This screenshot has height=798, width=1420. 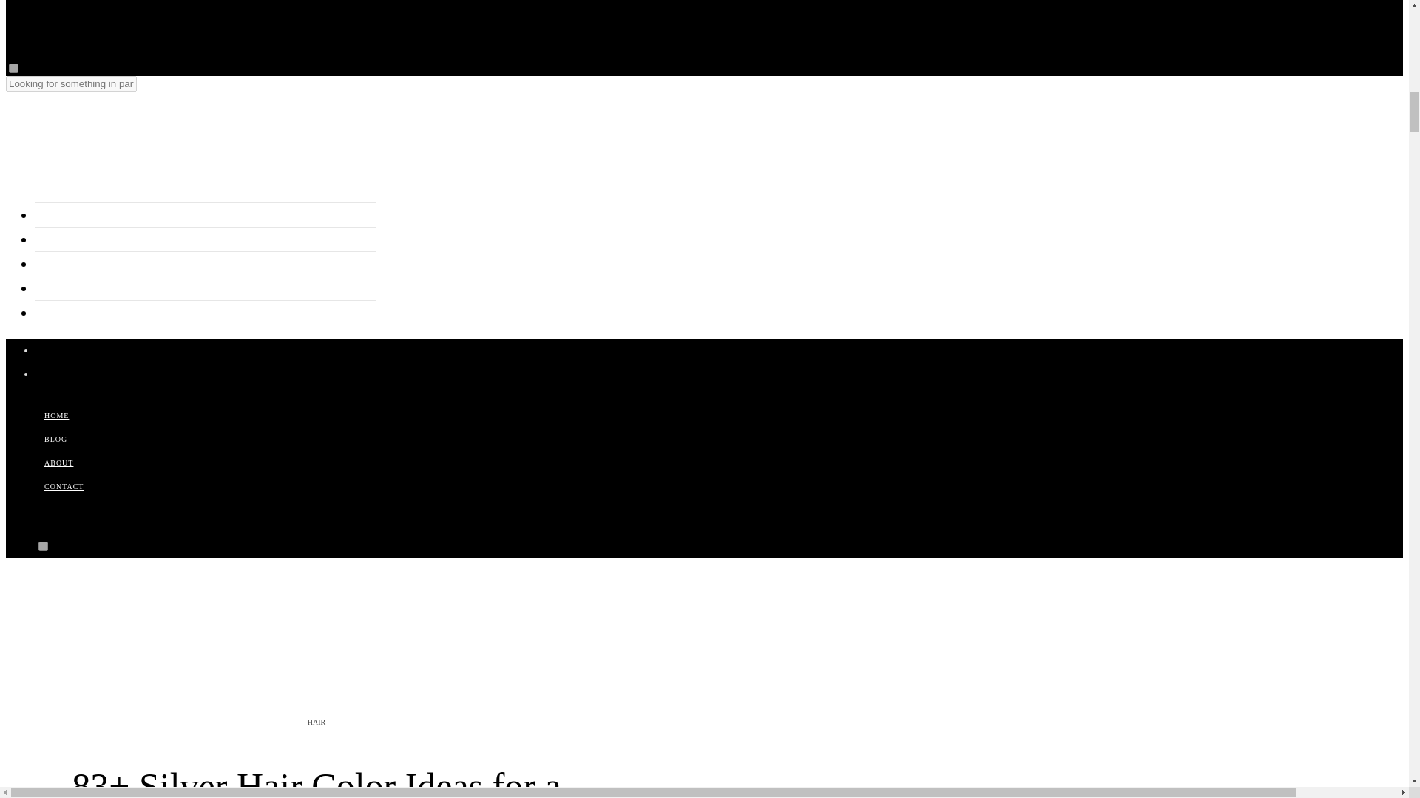 What do you see at coordinates (52, 216) in the screenshot?
I see `Home` at bounding box center [52, 216].